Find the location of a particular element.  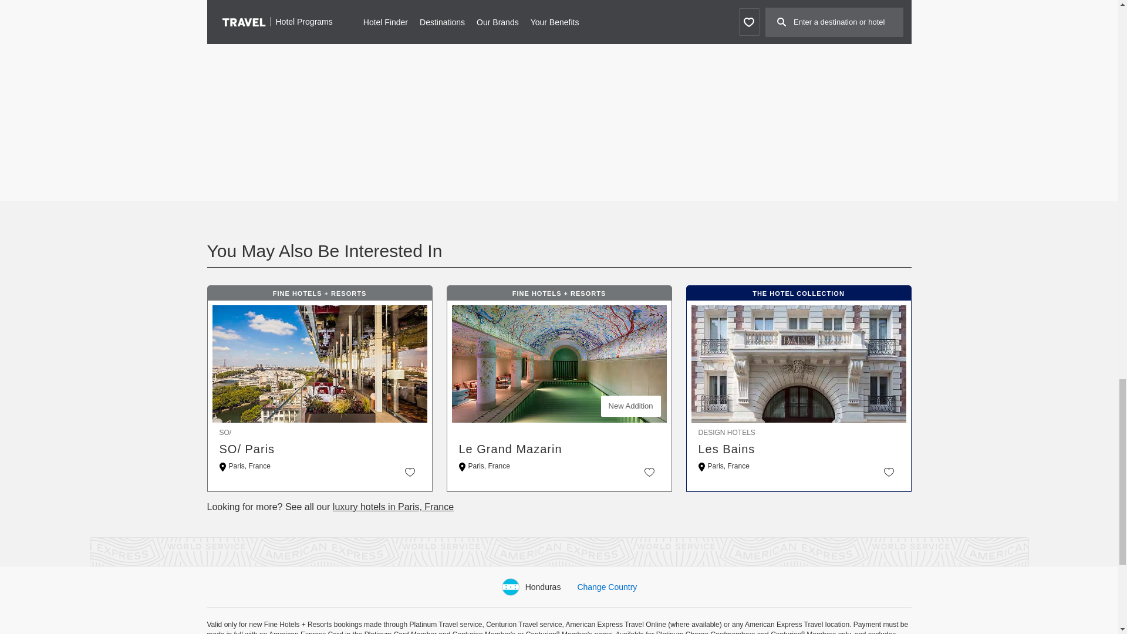

luxury hotels in Paris, France is located at coordinates (393, 507).